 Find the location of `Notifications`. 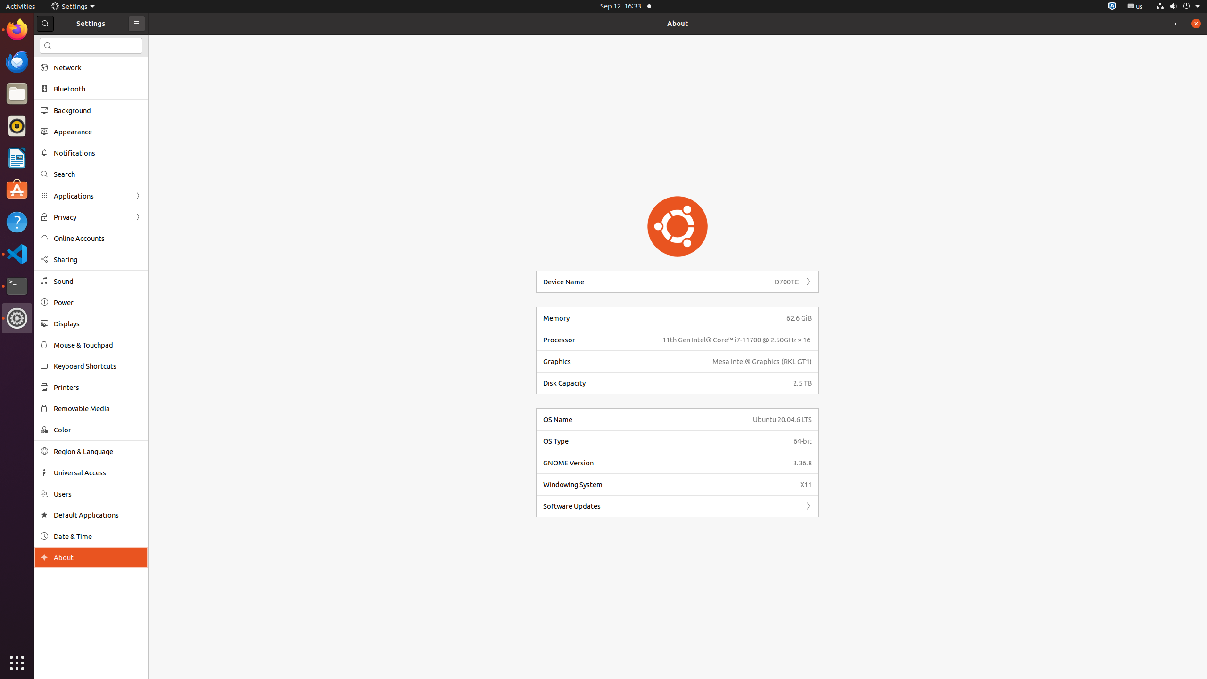

Notifications is located at coordinates (98, 153).